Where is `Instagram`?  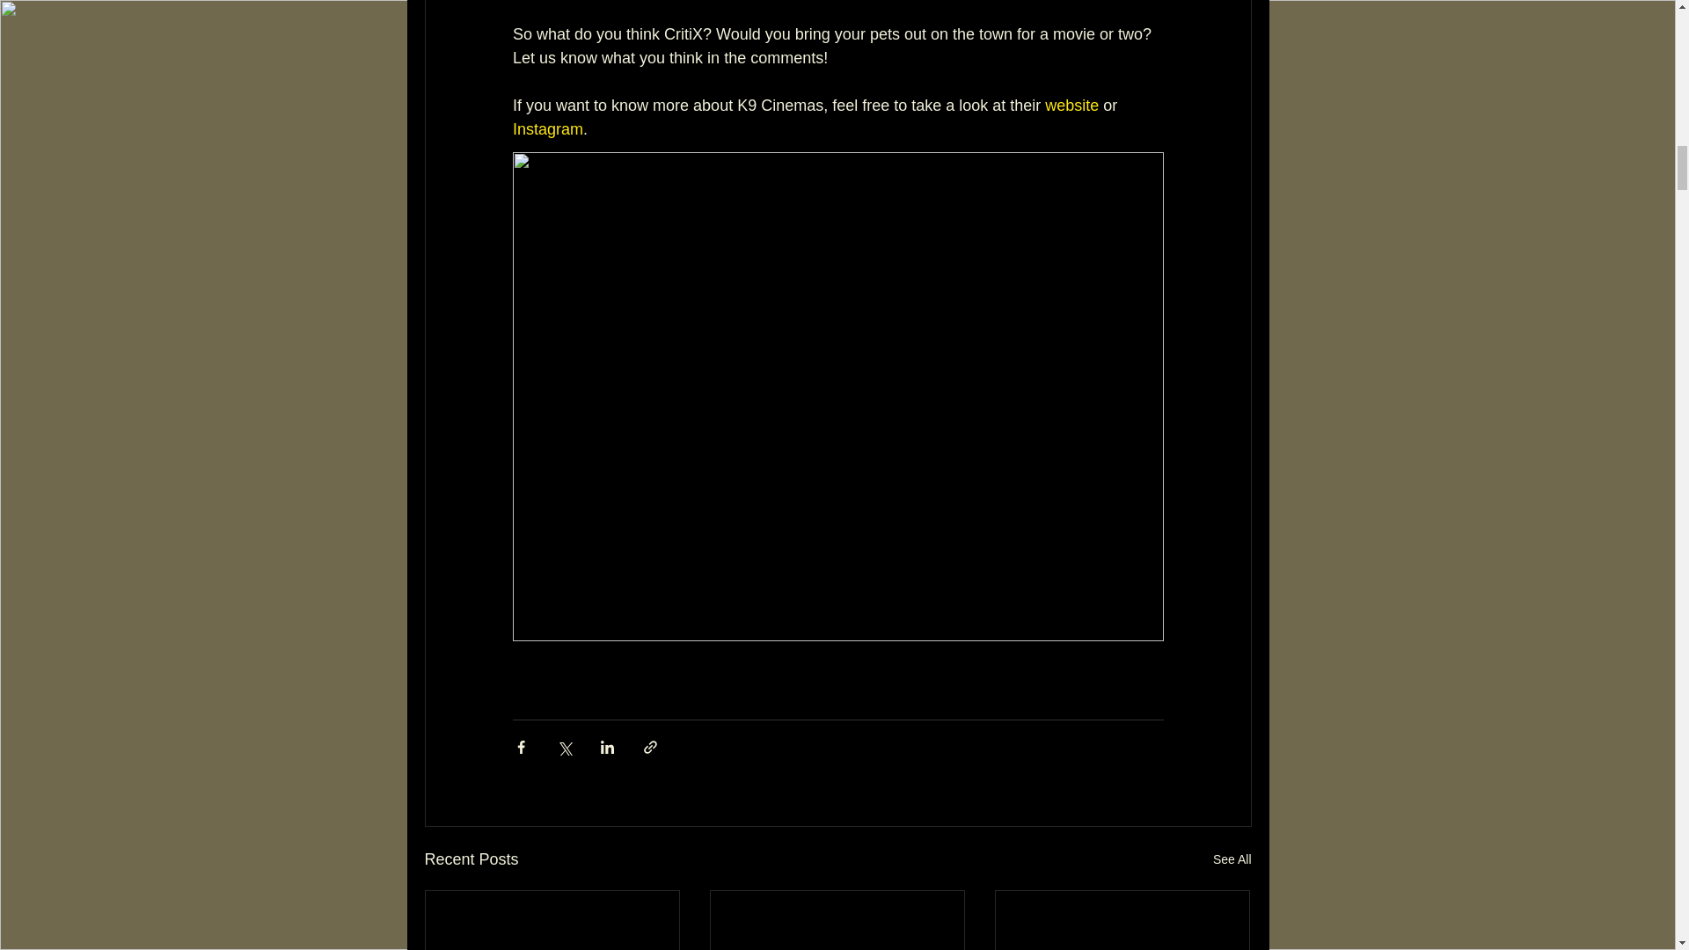 Instagram is located at coordinates (547, 128).